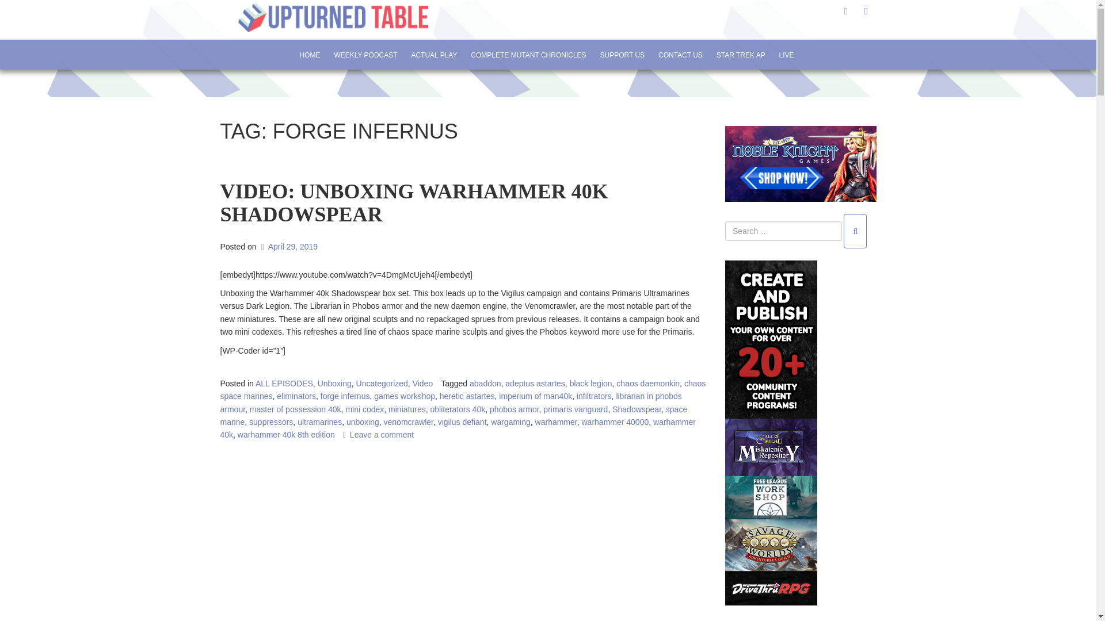 The width and height of the screenshot is (1105, 621). I want to click on Video, so click(422, 383).